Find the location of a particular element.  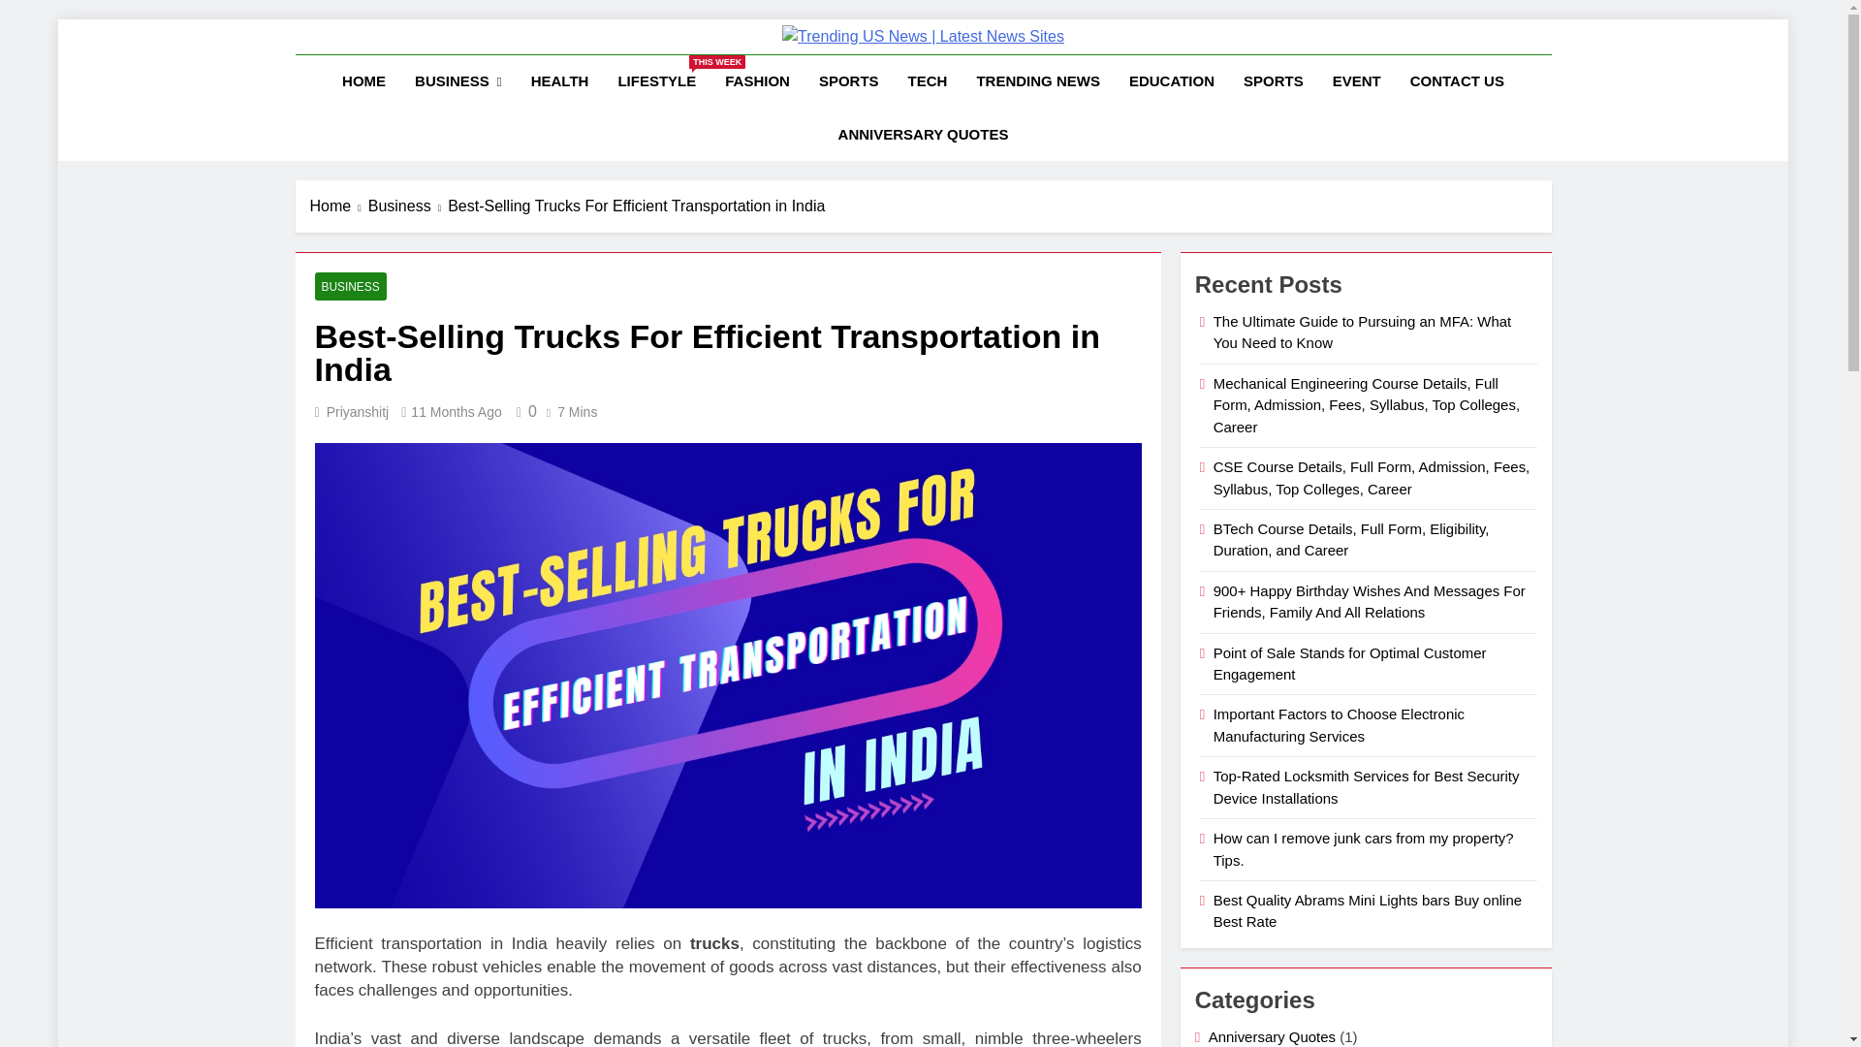

0 is located at coordinates (1038, 81).